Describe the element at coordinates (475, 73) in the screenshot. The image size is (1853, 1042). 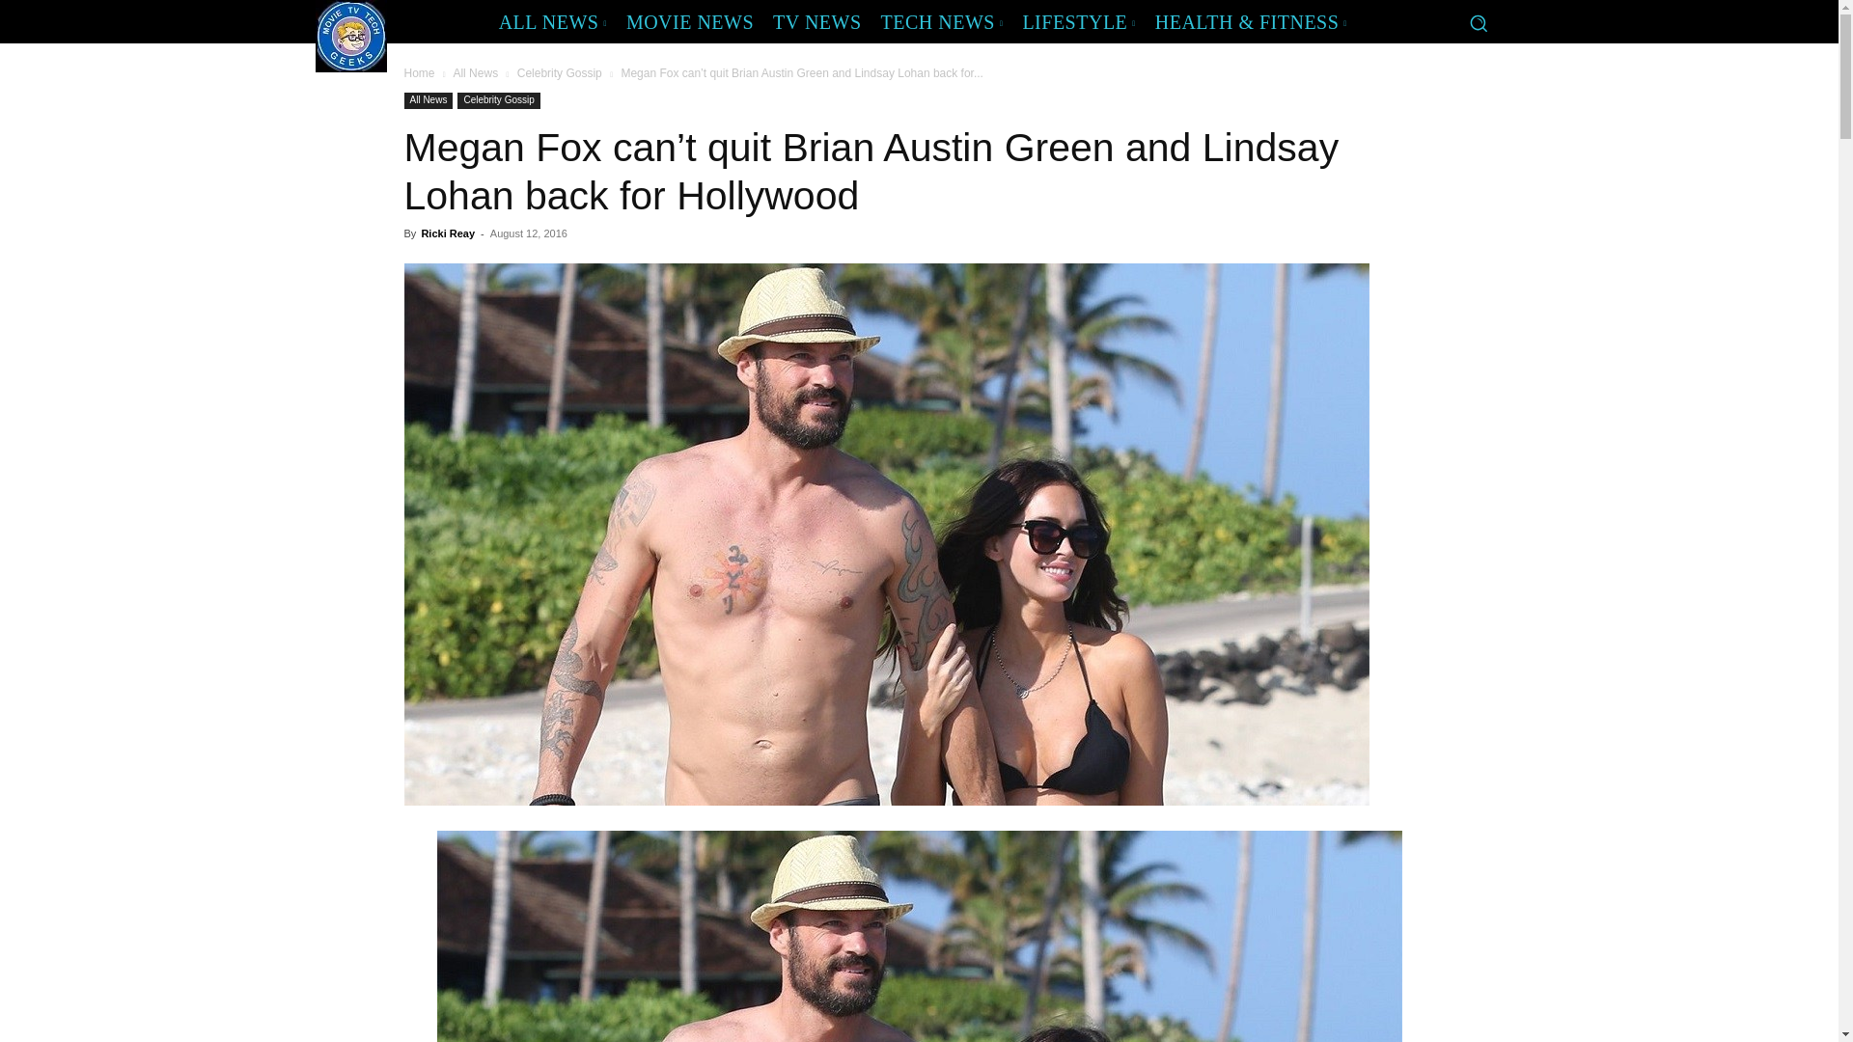
I see `View all posts in All News` at that location.